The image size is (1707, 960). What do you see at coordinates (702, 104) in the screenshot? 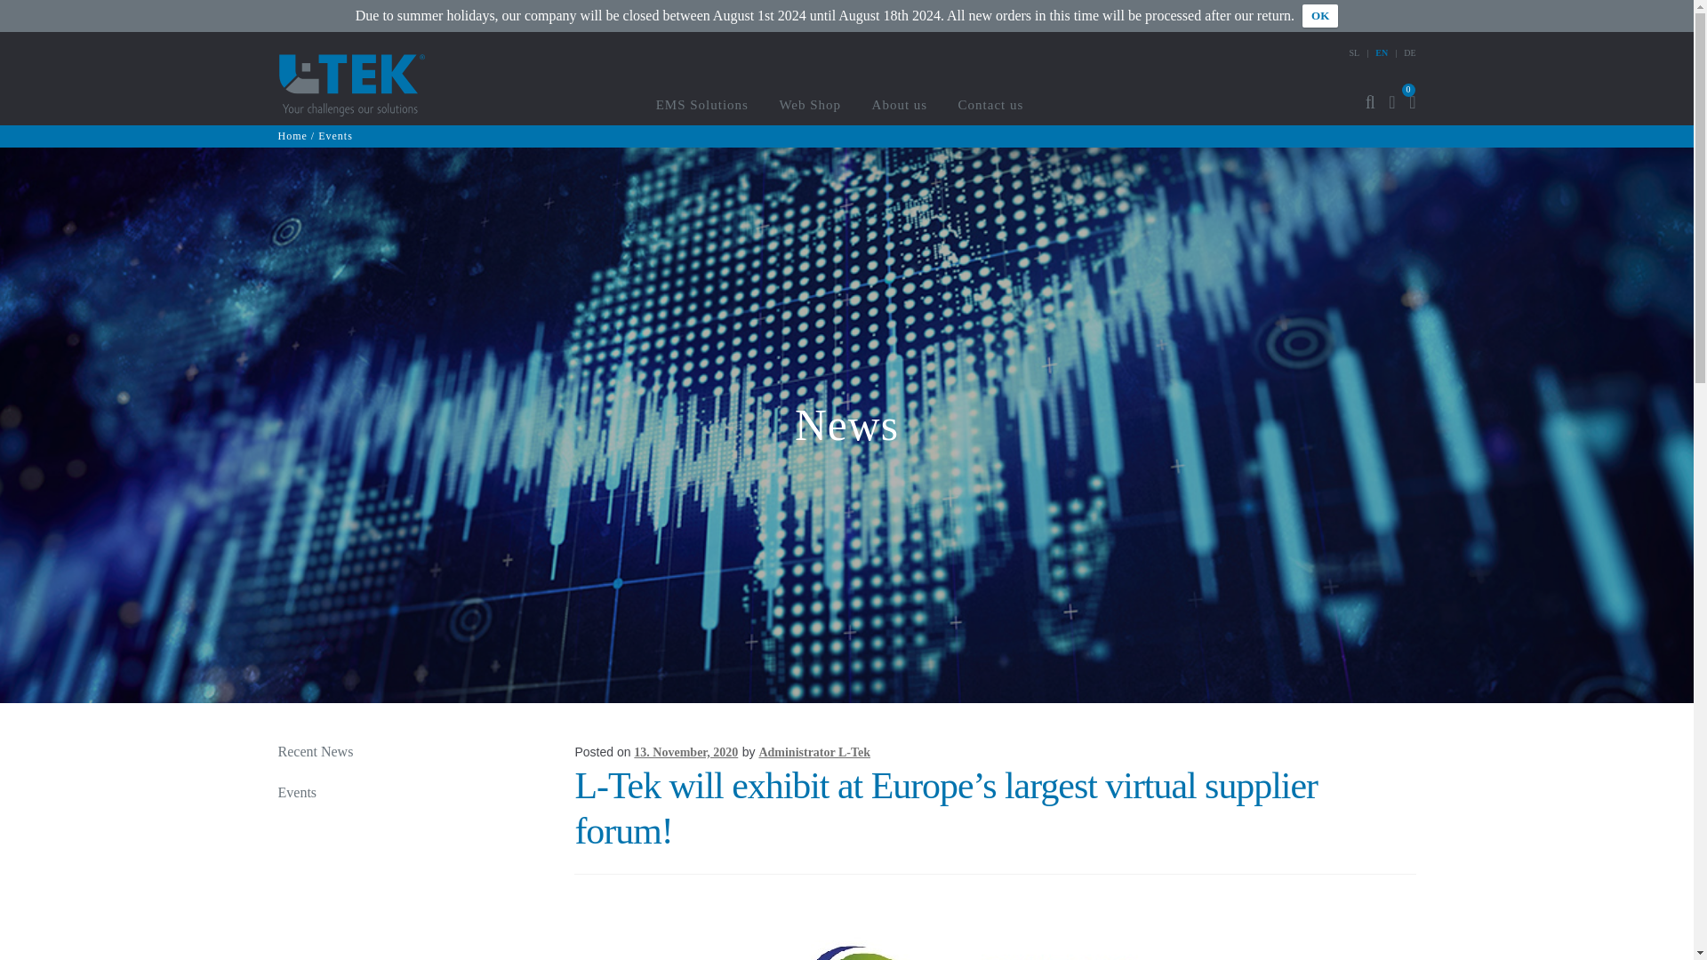
I see `EMS Solutions` at bounding box center [702, 104].